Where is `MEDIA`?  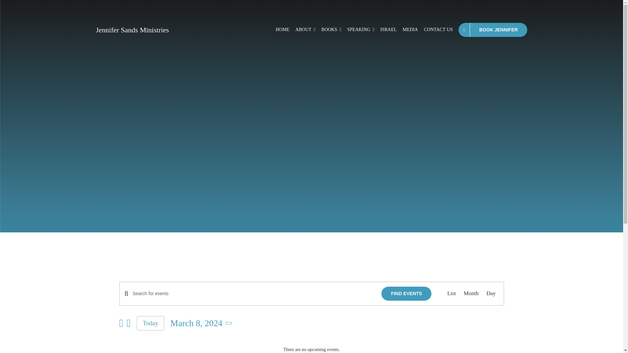 MEDIA is located at coordinates (410, 30).